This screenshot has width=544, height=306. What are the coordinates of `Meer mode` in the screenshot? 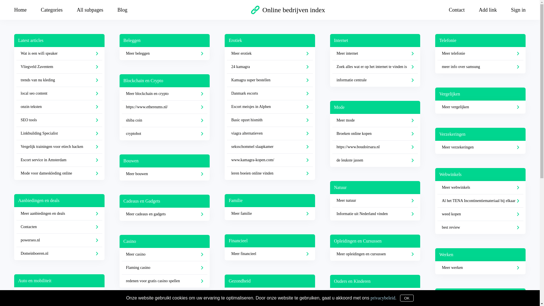 It's located at (375, 121).